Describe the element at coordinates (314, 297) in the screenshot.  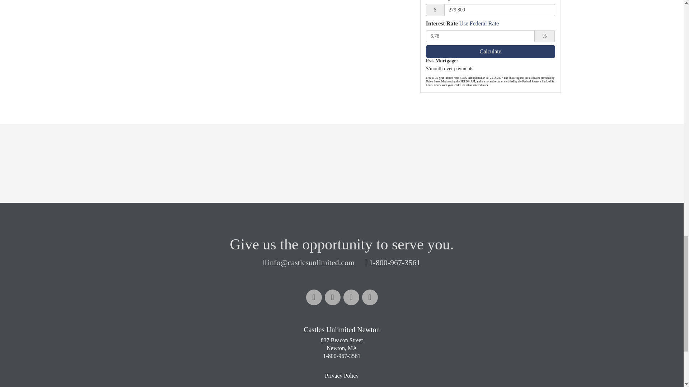
I see `Facebook` at that location.